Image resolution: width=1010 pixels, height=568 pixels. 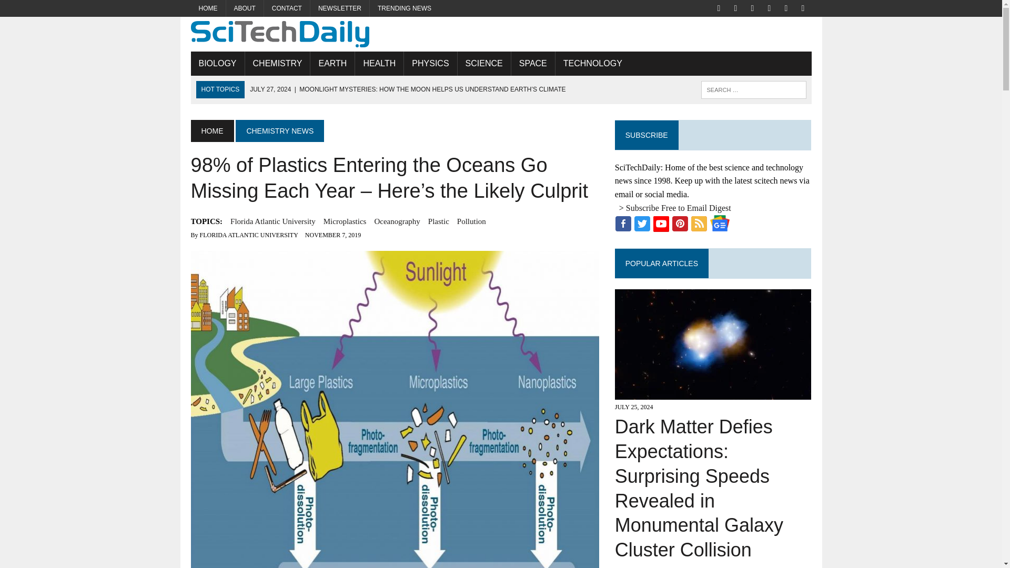 I want to click on Contact SciTechDaily.com, so click(x=287, y=8).